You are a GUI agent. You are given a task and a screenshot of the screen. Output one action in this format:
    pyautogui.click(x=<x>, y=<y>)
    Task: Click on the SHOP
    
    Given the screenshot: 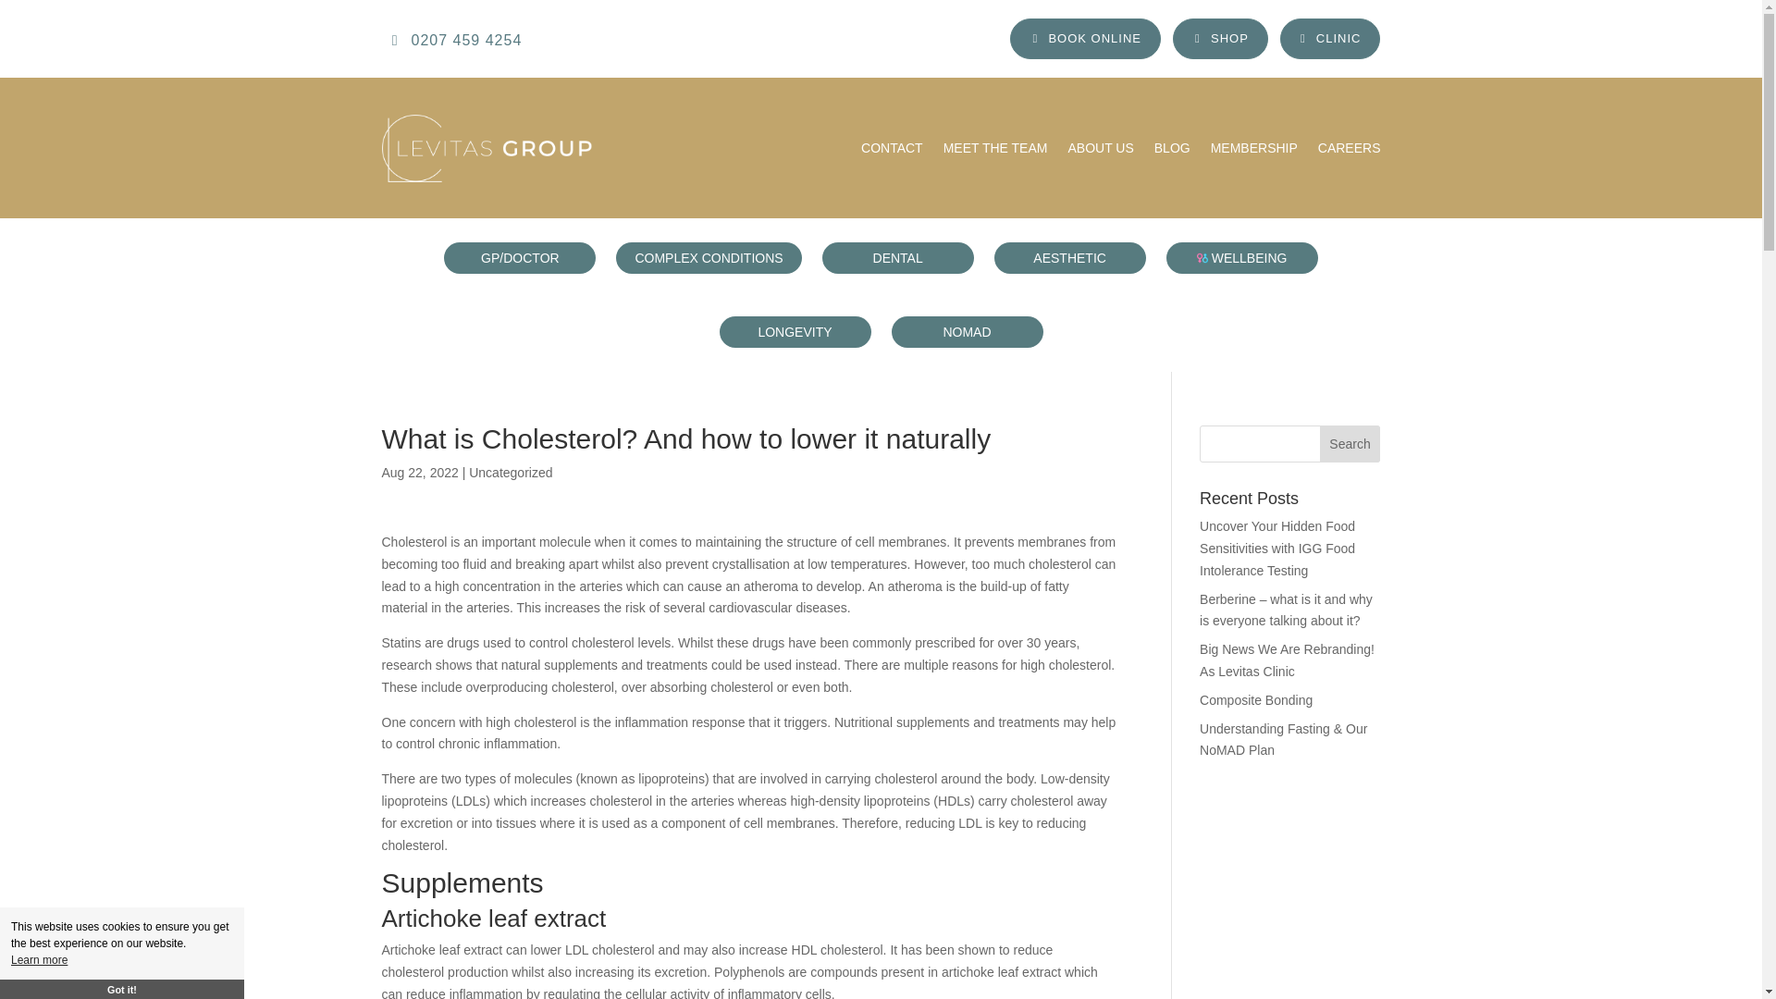 What is the action you would take?
    pyautogui.click(x=1219, y=39)
    